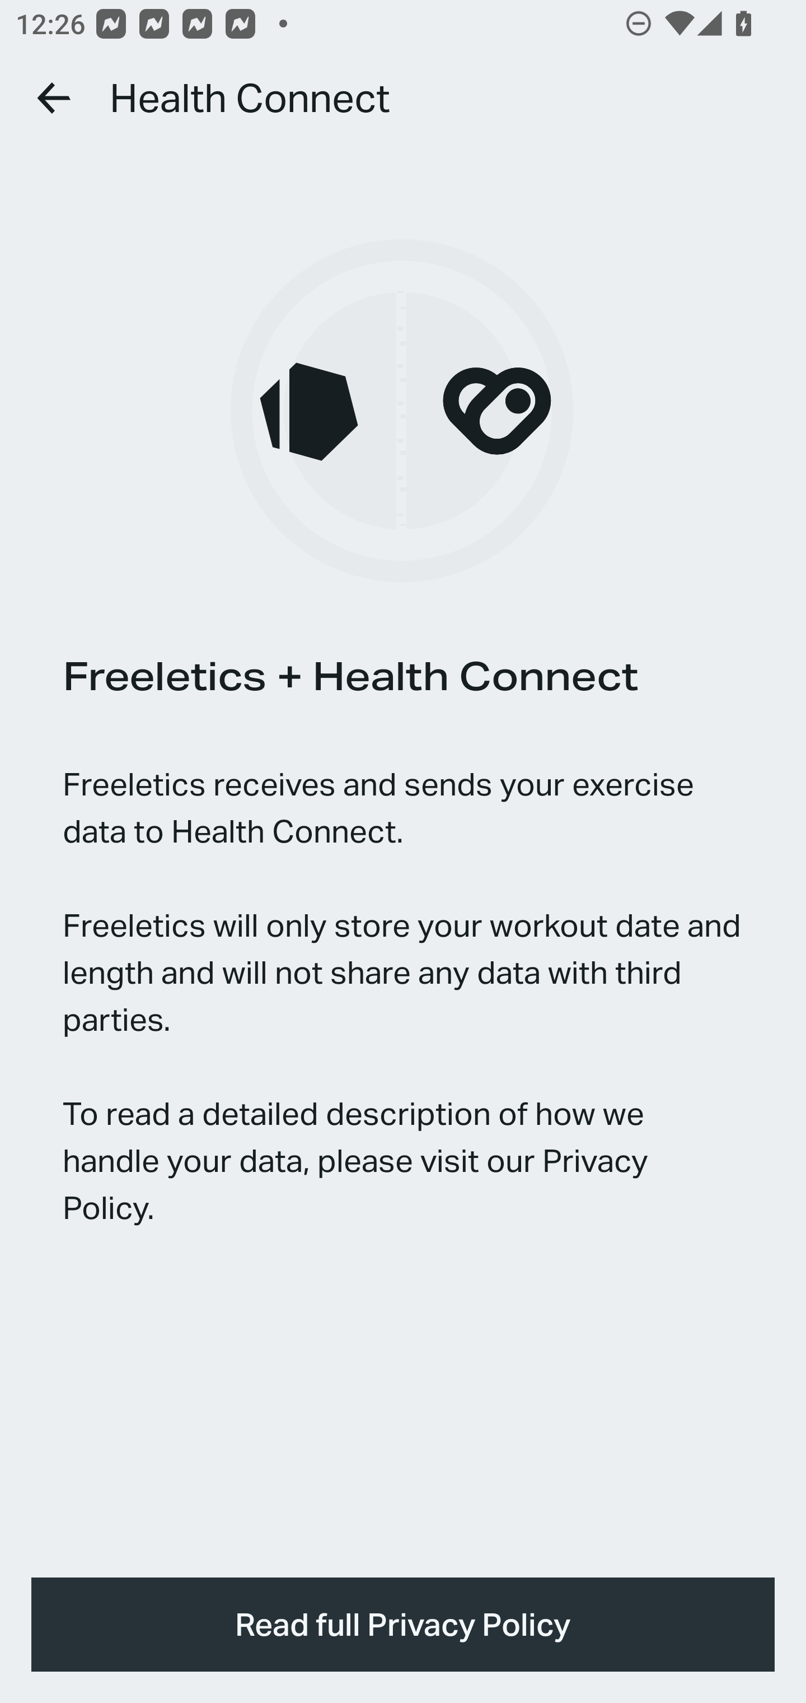 Image resolution: width=806 pixels, height=1703 pixels. What do you see at coordinates (55, 97) in the screenshot?
I see `Go back` at bounding box center [55, 97].